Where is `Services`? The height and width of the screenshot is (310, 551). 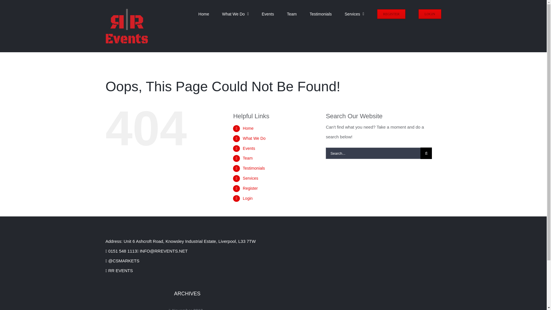 Services is located at coordinates (251, 178).